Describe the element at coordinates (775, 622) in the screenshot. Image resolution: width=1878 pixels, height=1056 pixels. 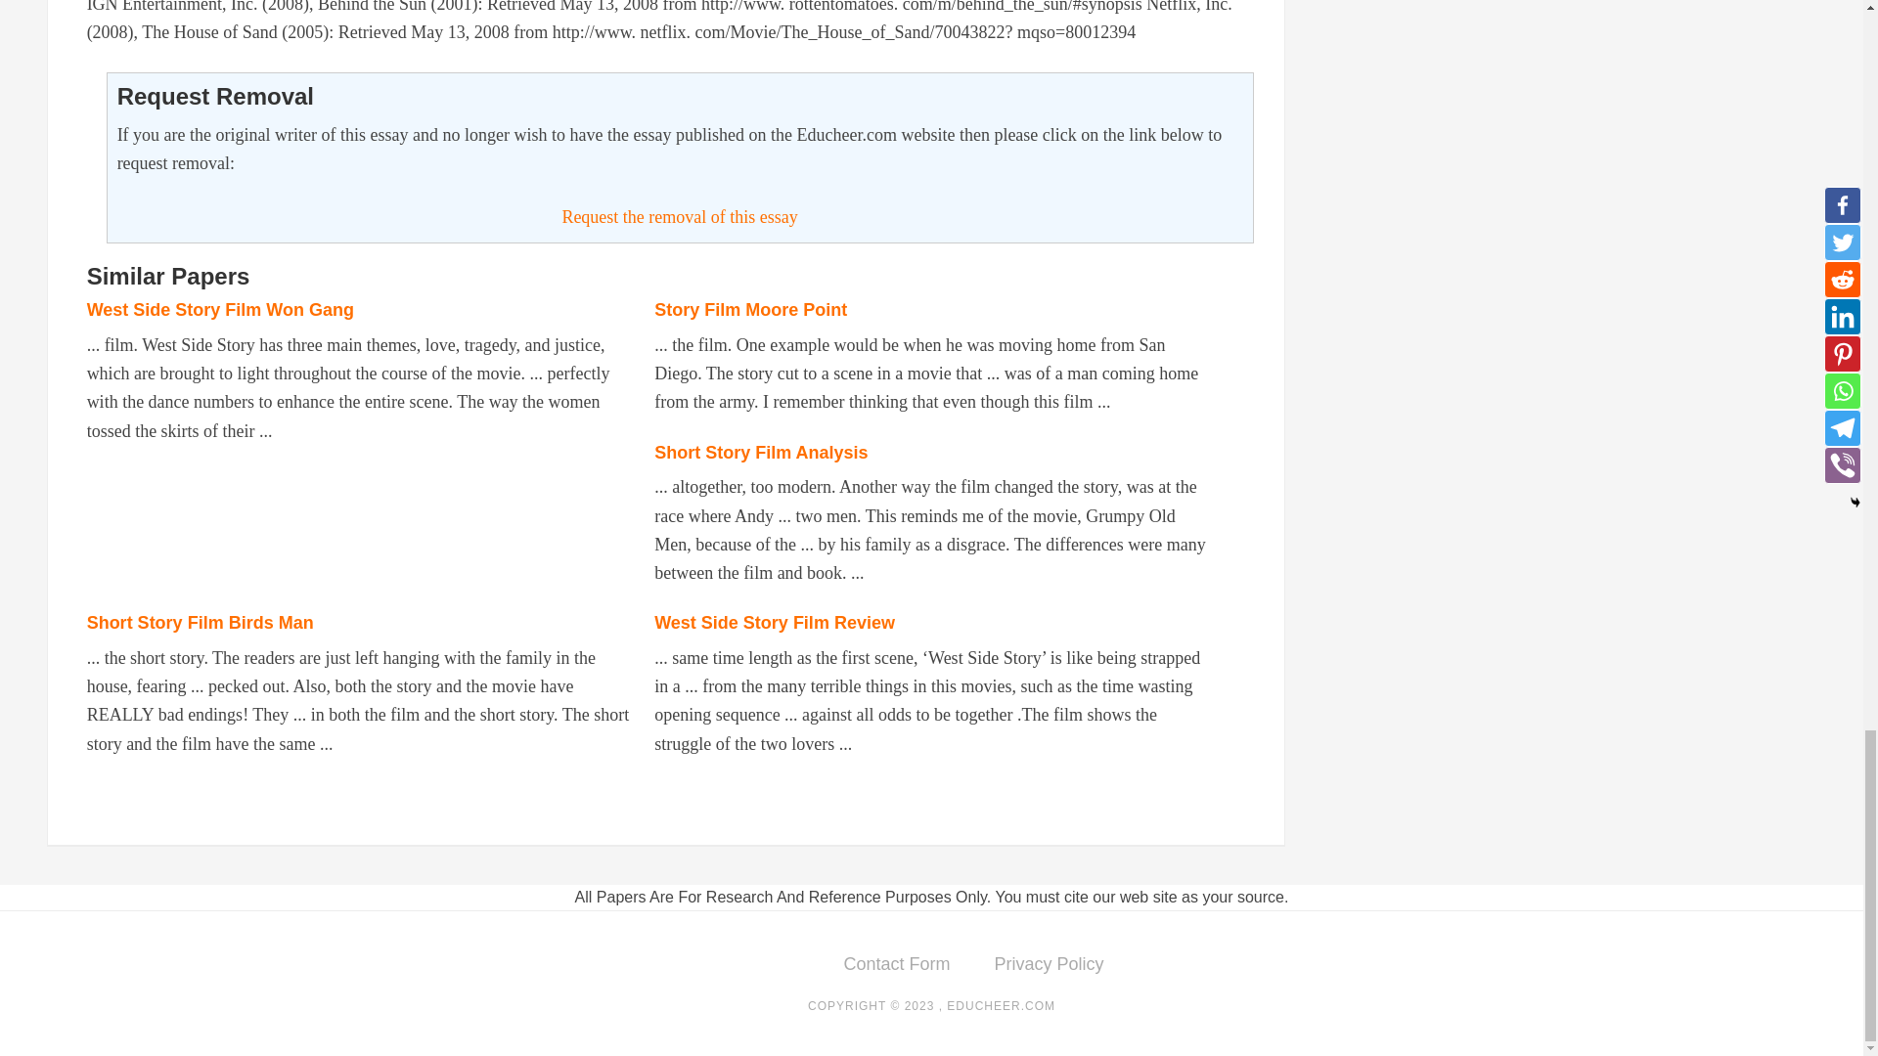
I see `West Side Story Film Review` at that location.